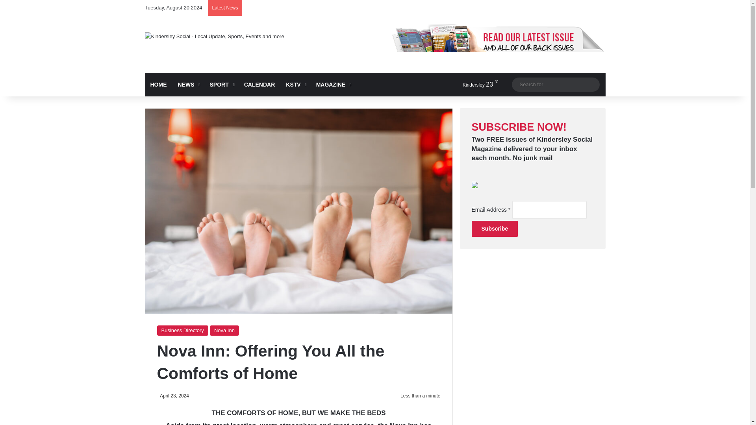 This screenshot has width=756, height=425. Describe the element at coordinates (221, 84) in the screenshot. I see `SPORT` at that location.